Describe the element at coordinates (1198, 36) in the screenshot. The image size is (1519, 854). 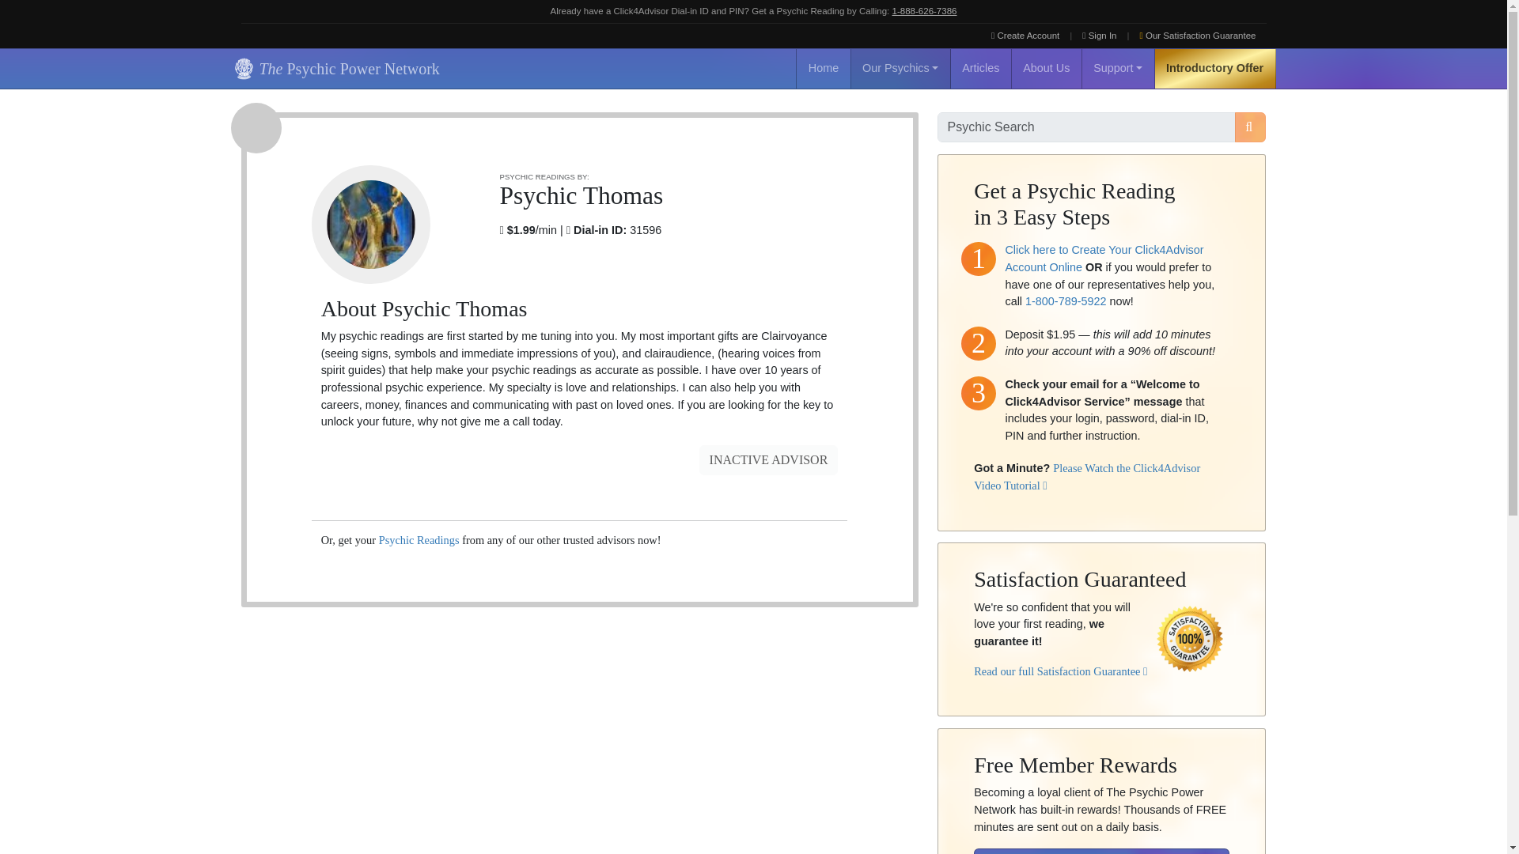
I see `Our Satisfaction Guarantee` at that location.